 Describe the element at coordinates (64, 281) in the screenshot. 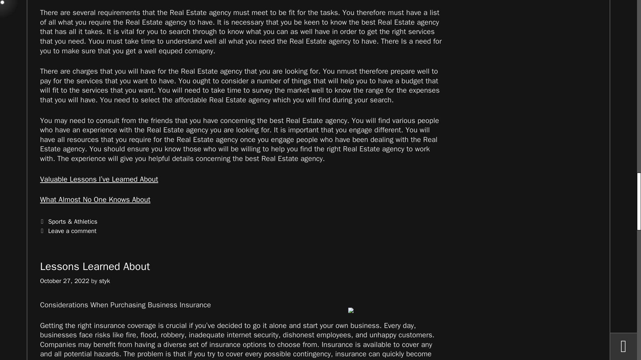

I see `4:24 am` at that location.